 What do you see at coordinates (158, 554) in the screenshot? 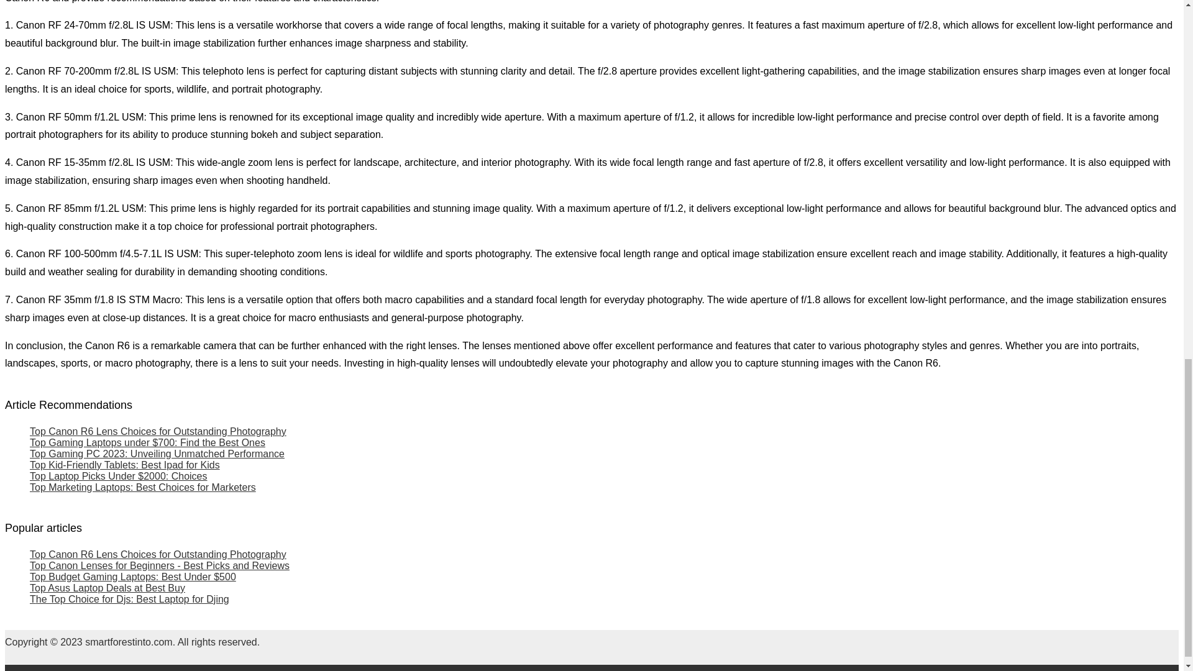
I see `Top Canon R6 Lens Choices for Outstanding Photography` at bounding box center [158, 554].